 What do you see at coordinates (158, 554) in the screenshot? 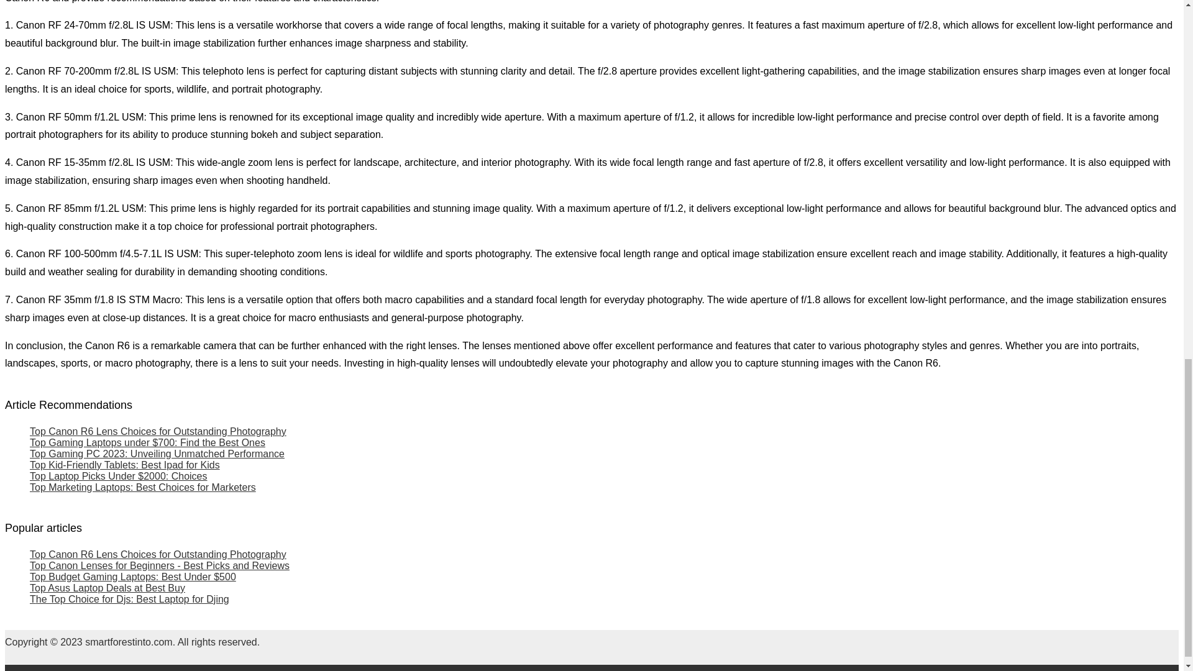
I see `Top Canon R6 Lens Choices for Outstanding Photography` at bounding box center [158, 554].